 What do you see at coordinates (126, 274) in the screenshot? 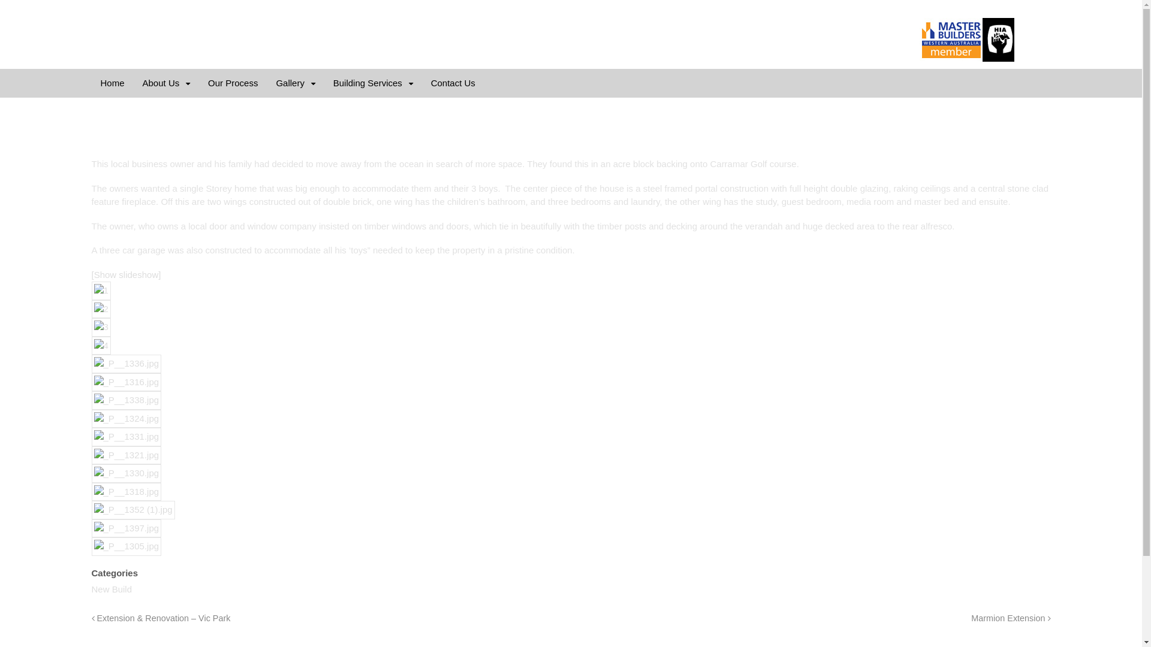
I see `[Show slideshow]` at bounding box center [126, 274].